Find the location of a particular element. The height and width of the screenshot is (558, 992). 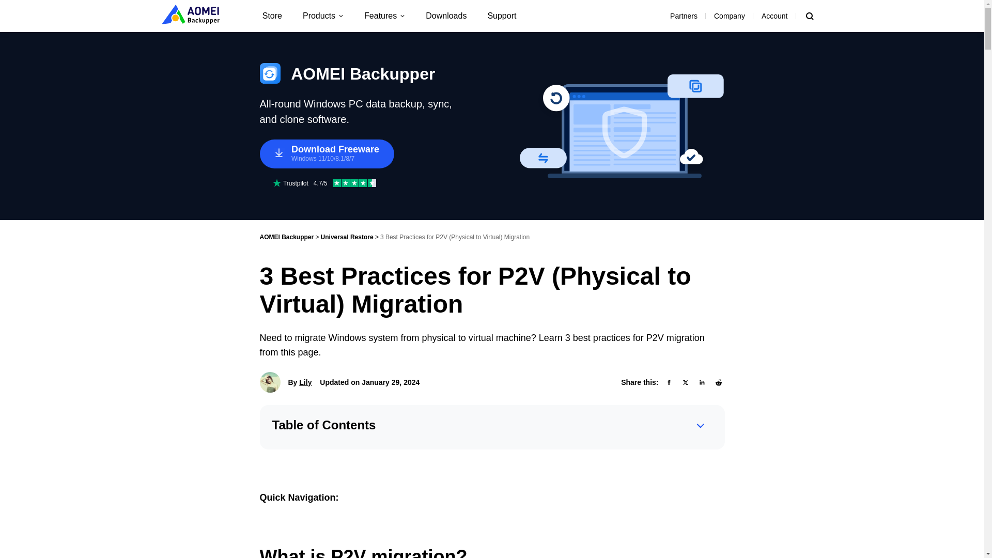

Account is located at coordinates (774, 16).